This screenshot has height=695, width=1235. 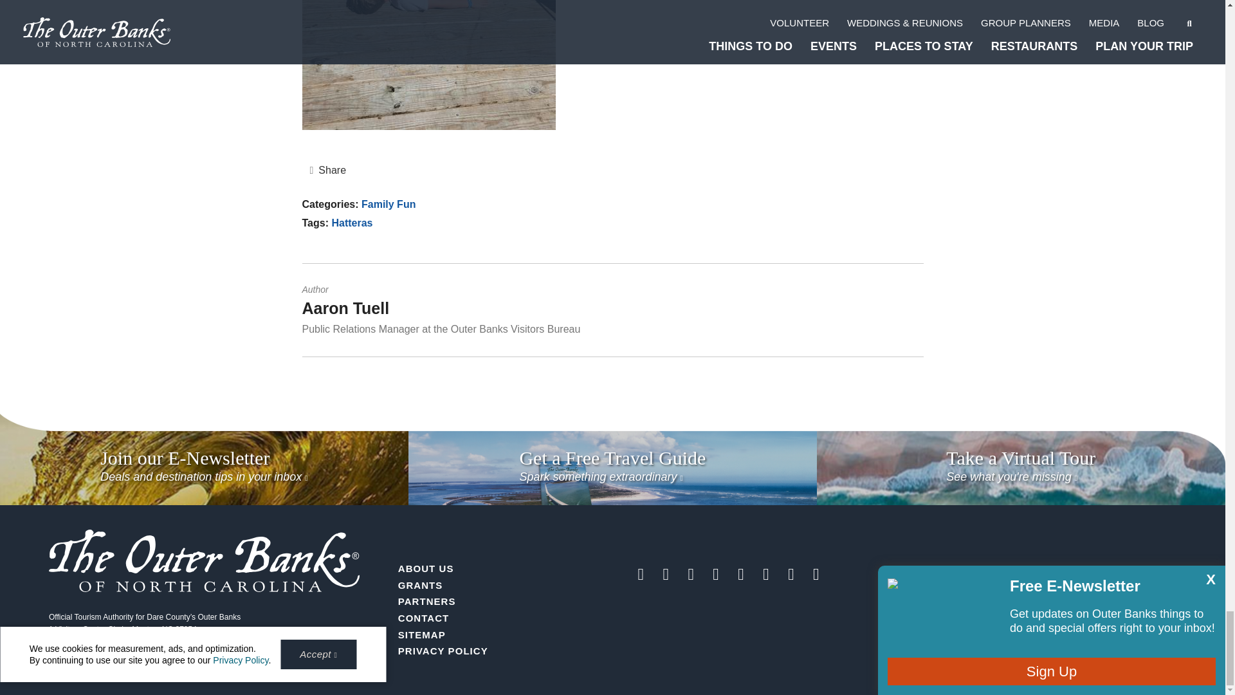 I want to click on Contact, so click(x=423, y=618).